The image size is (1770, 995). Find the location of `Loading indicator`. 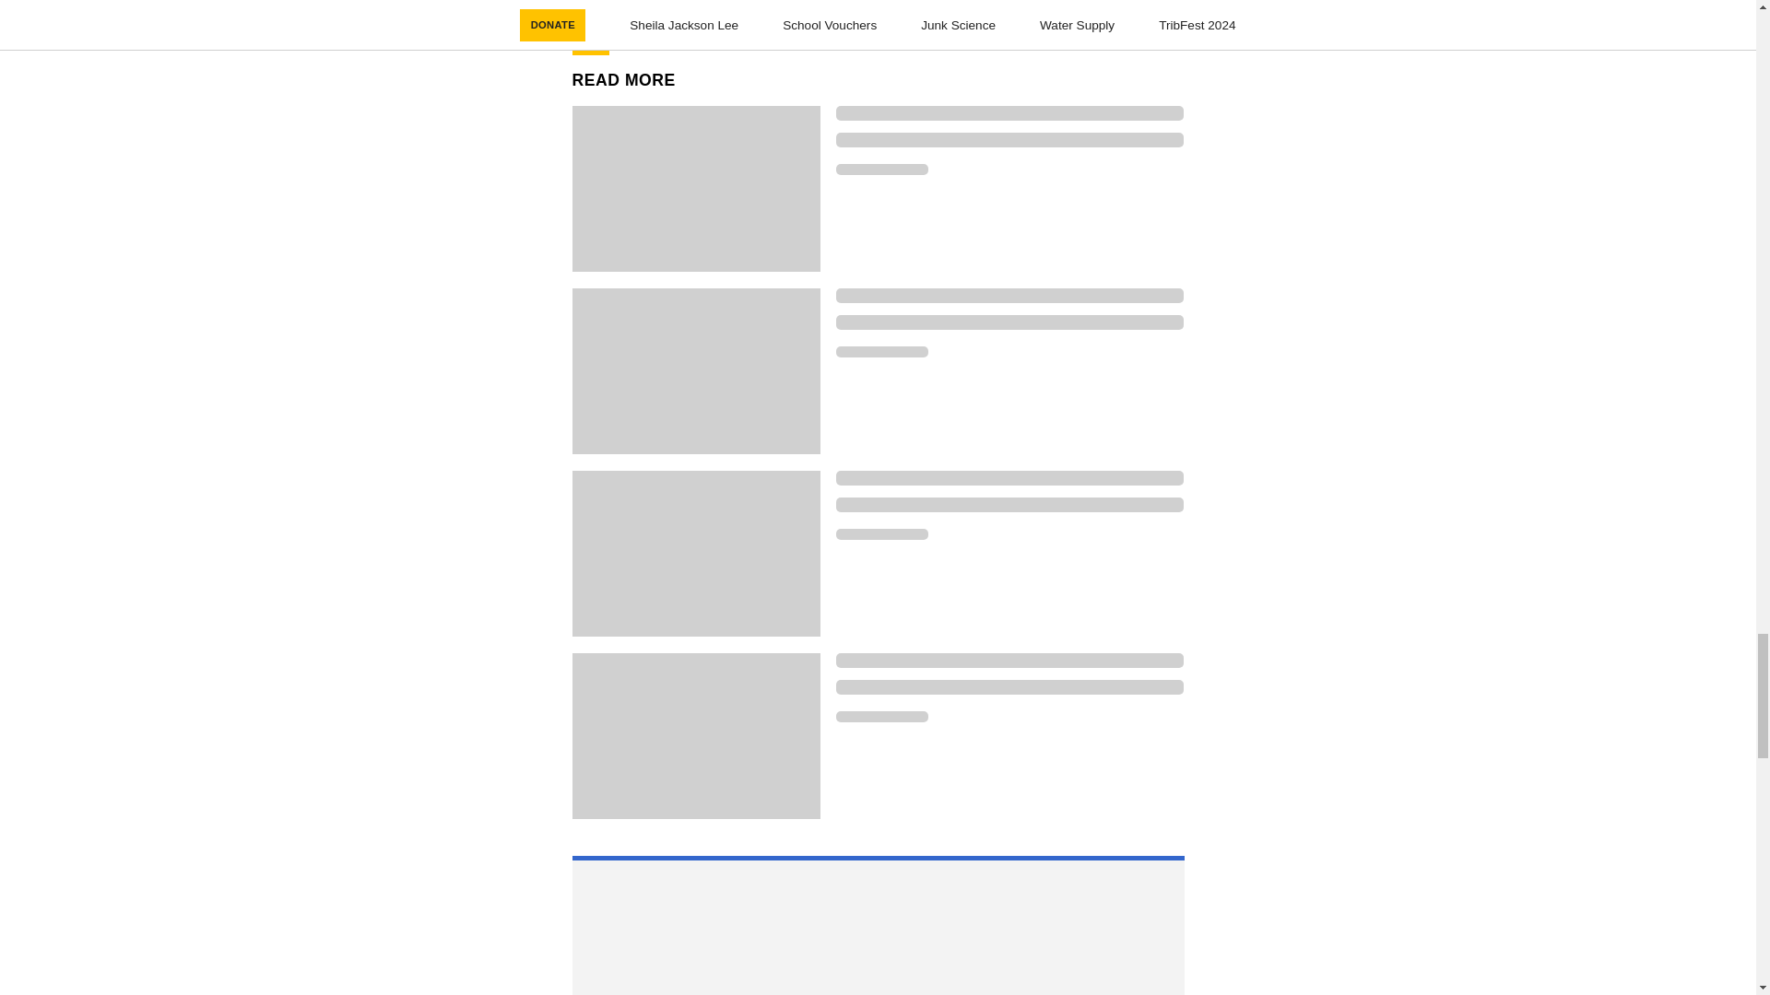

Loading indicator is located at coordinates (1009, 660).